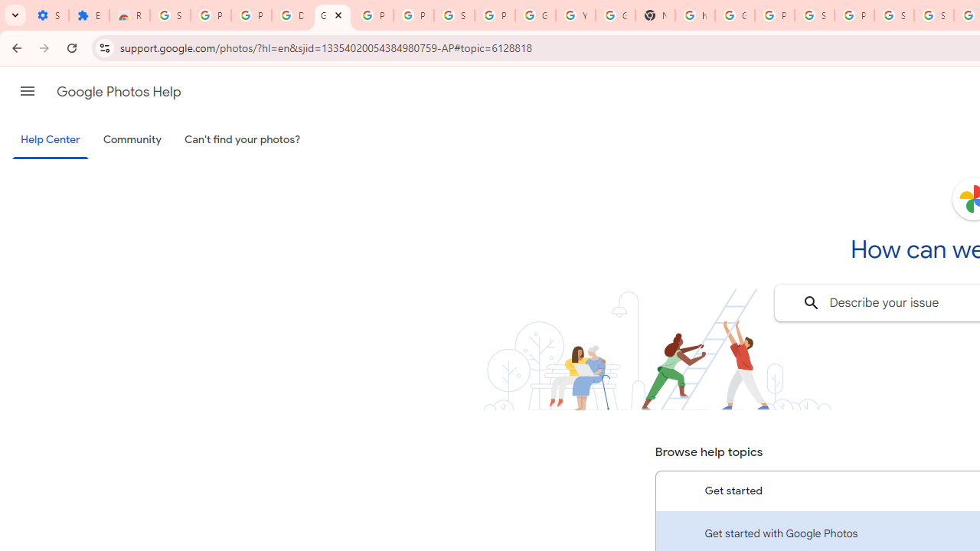 The image size is (980, 551). What do you see at coordinates (655, 15) in the screenshot?
I see `New Tab` at bounding box center [655, 15].